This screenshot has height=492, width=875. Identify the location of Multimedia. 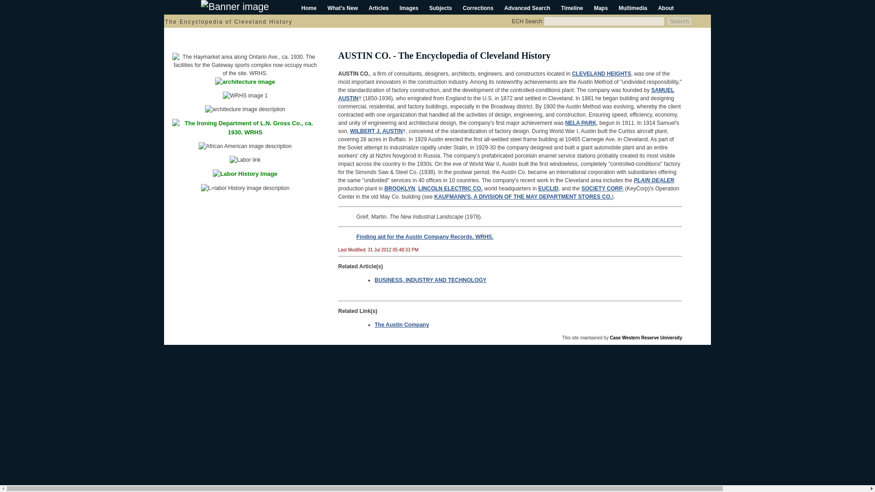
(633, 8).